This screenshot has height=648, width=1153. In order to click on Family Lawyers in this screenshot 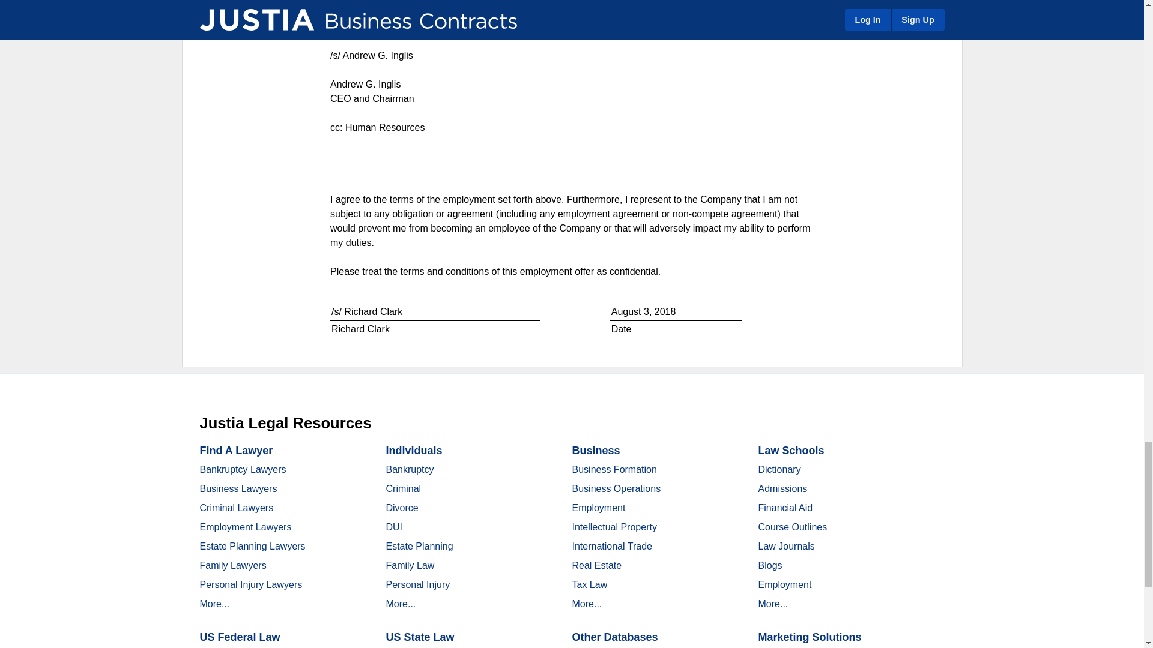, I will do `click(233, 565)`.